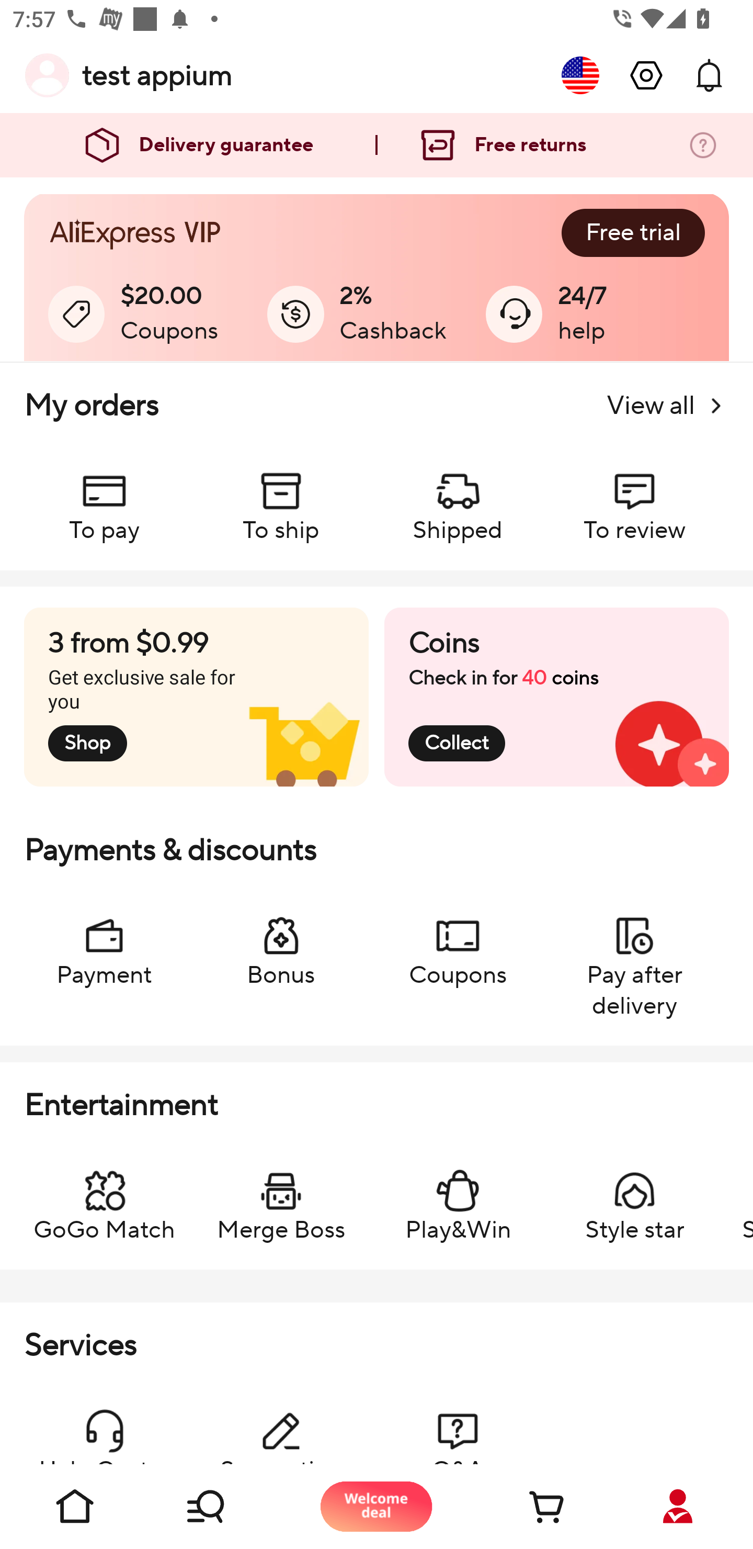 The image size is (753, 1549). What do you see at coordinates (709, 75) in the screenshot?
I see `Messages` at bounding box center [709, 75].